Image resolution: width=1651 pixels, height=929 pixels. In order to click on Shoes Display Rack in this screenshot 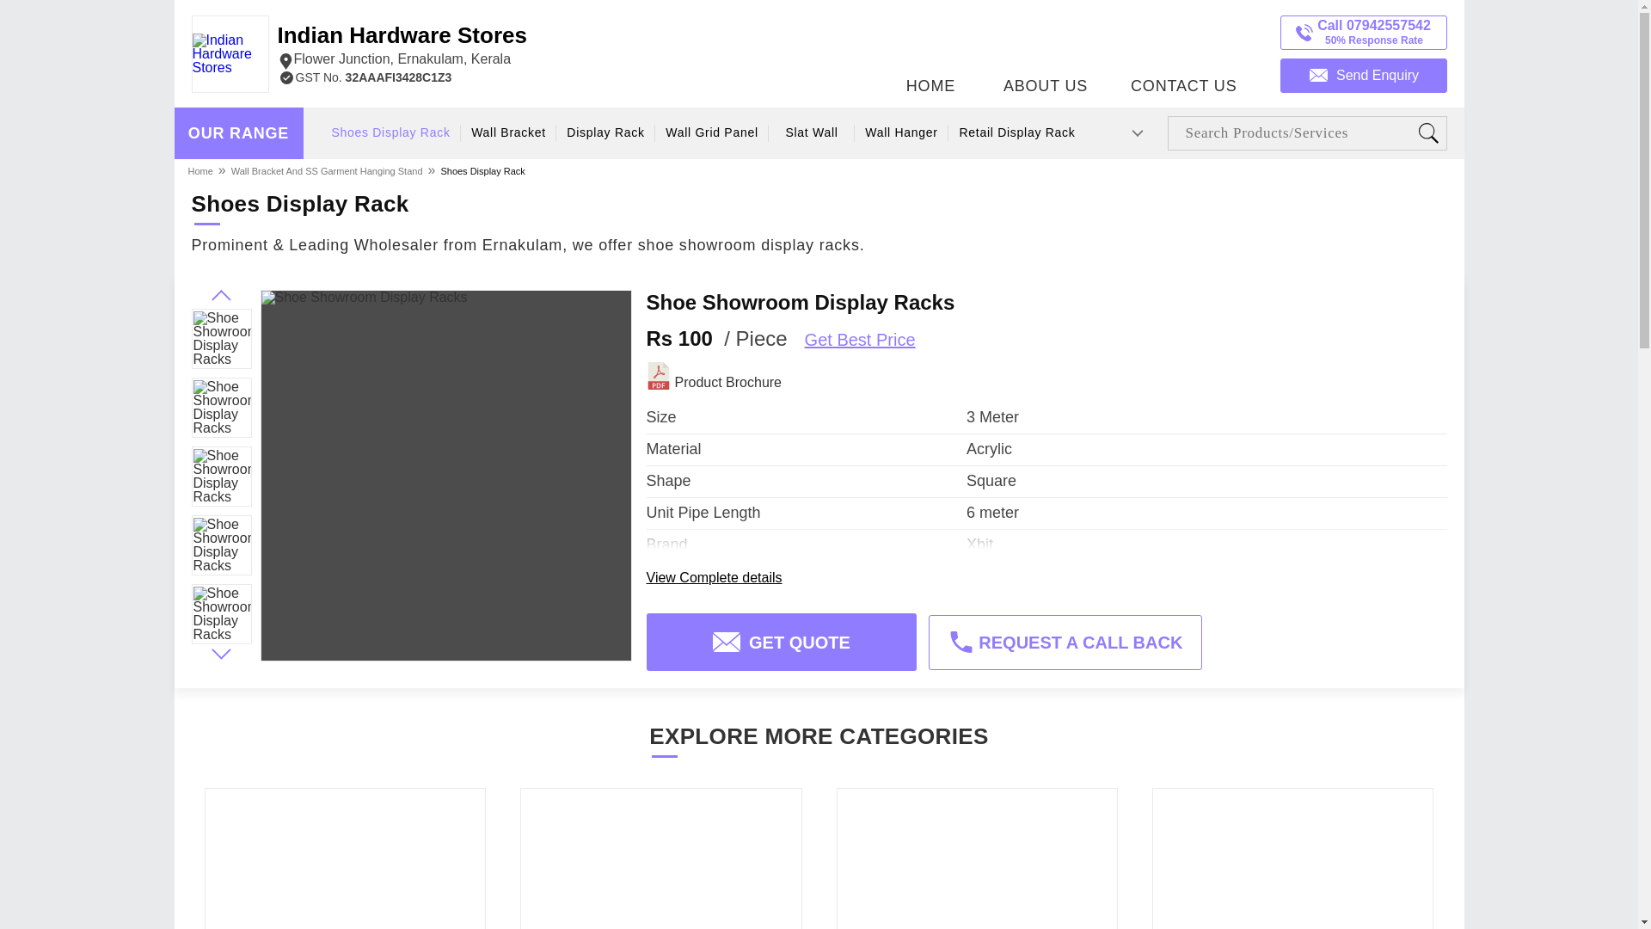, I will do `click(482, 170)`.